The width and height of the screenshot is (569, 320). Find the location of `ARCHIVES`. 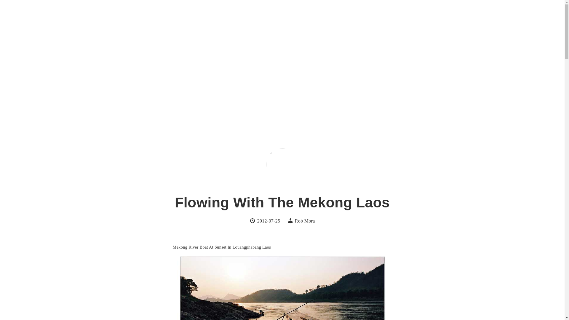

ARCHIVES is located at coordinates (397, 20).